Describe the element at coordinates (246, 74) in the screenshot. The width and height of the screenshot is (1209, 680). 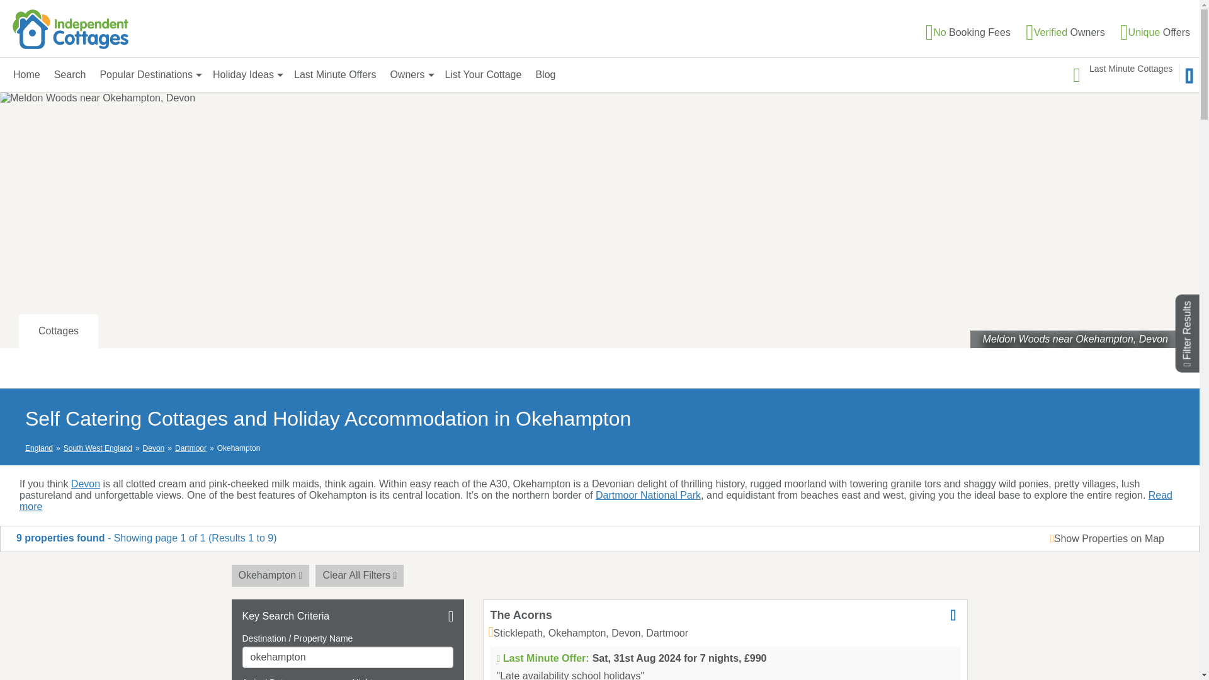
I see `Holiday Ideas` at that location.